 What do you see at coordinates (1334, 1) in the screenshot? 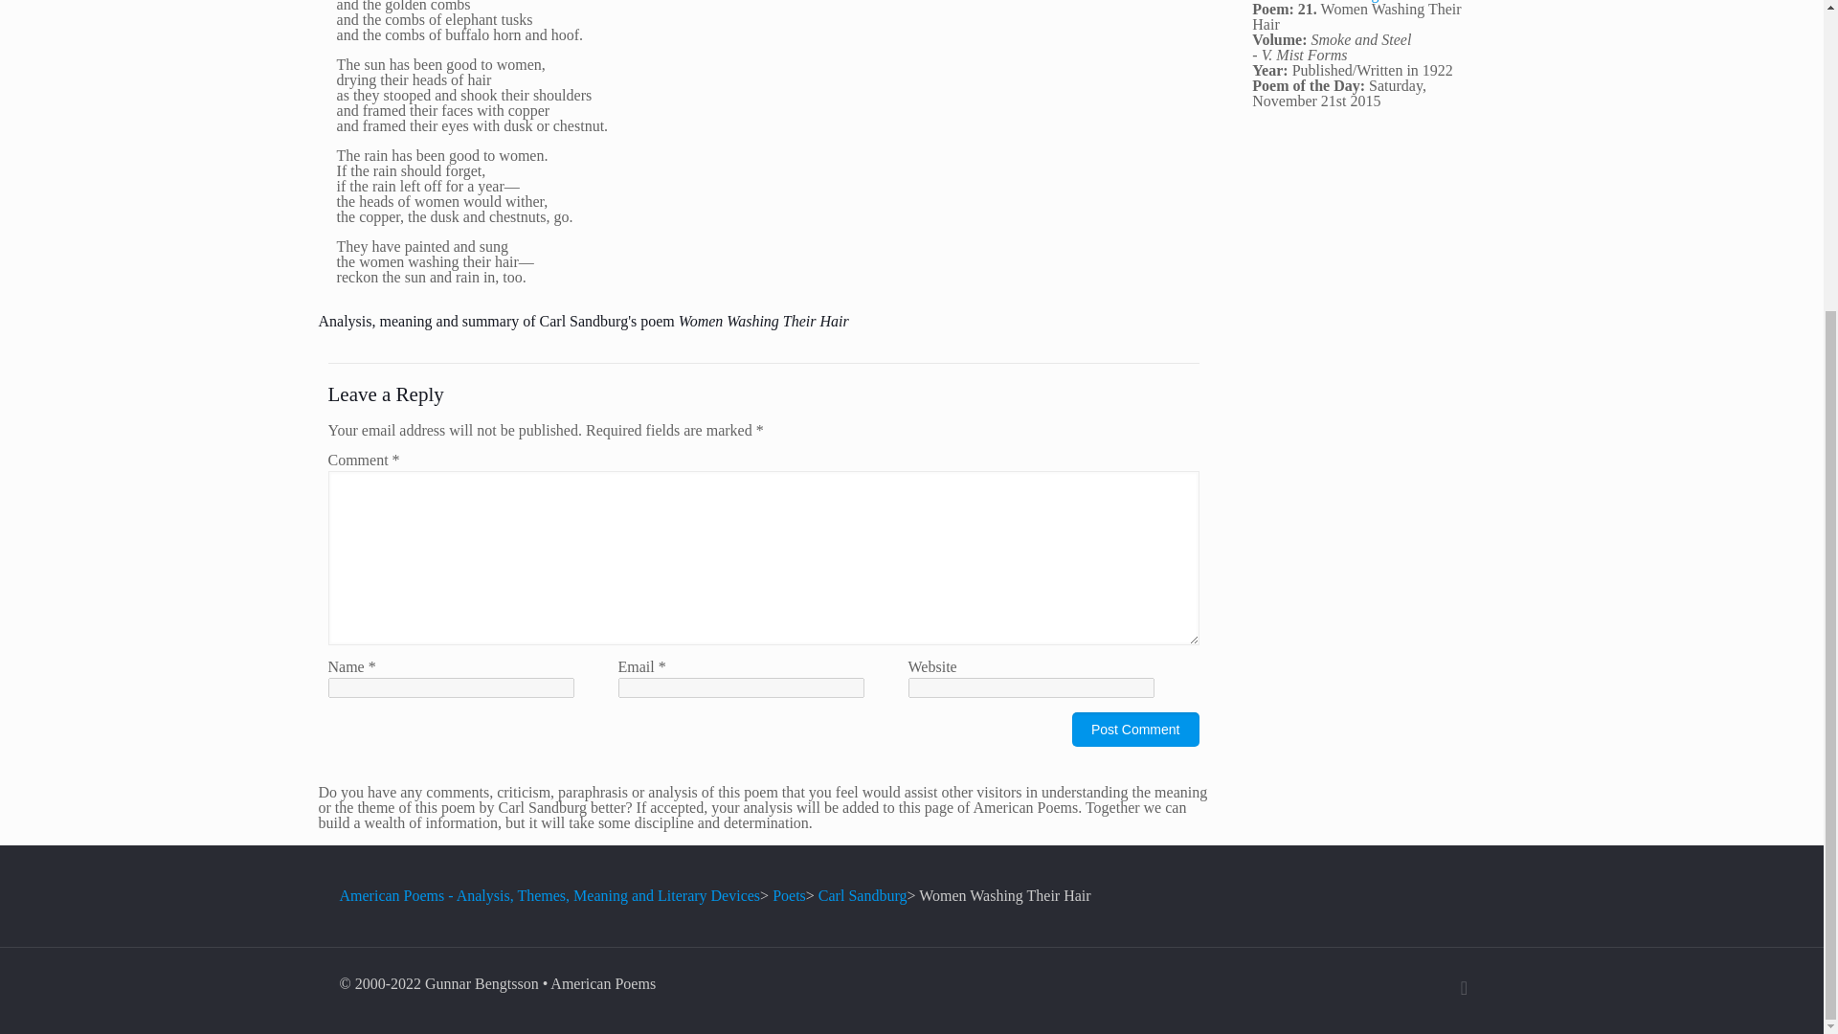
I see `Carl Sandburg` at bounding box center [1334, 1].